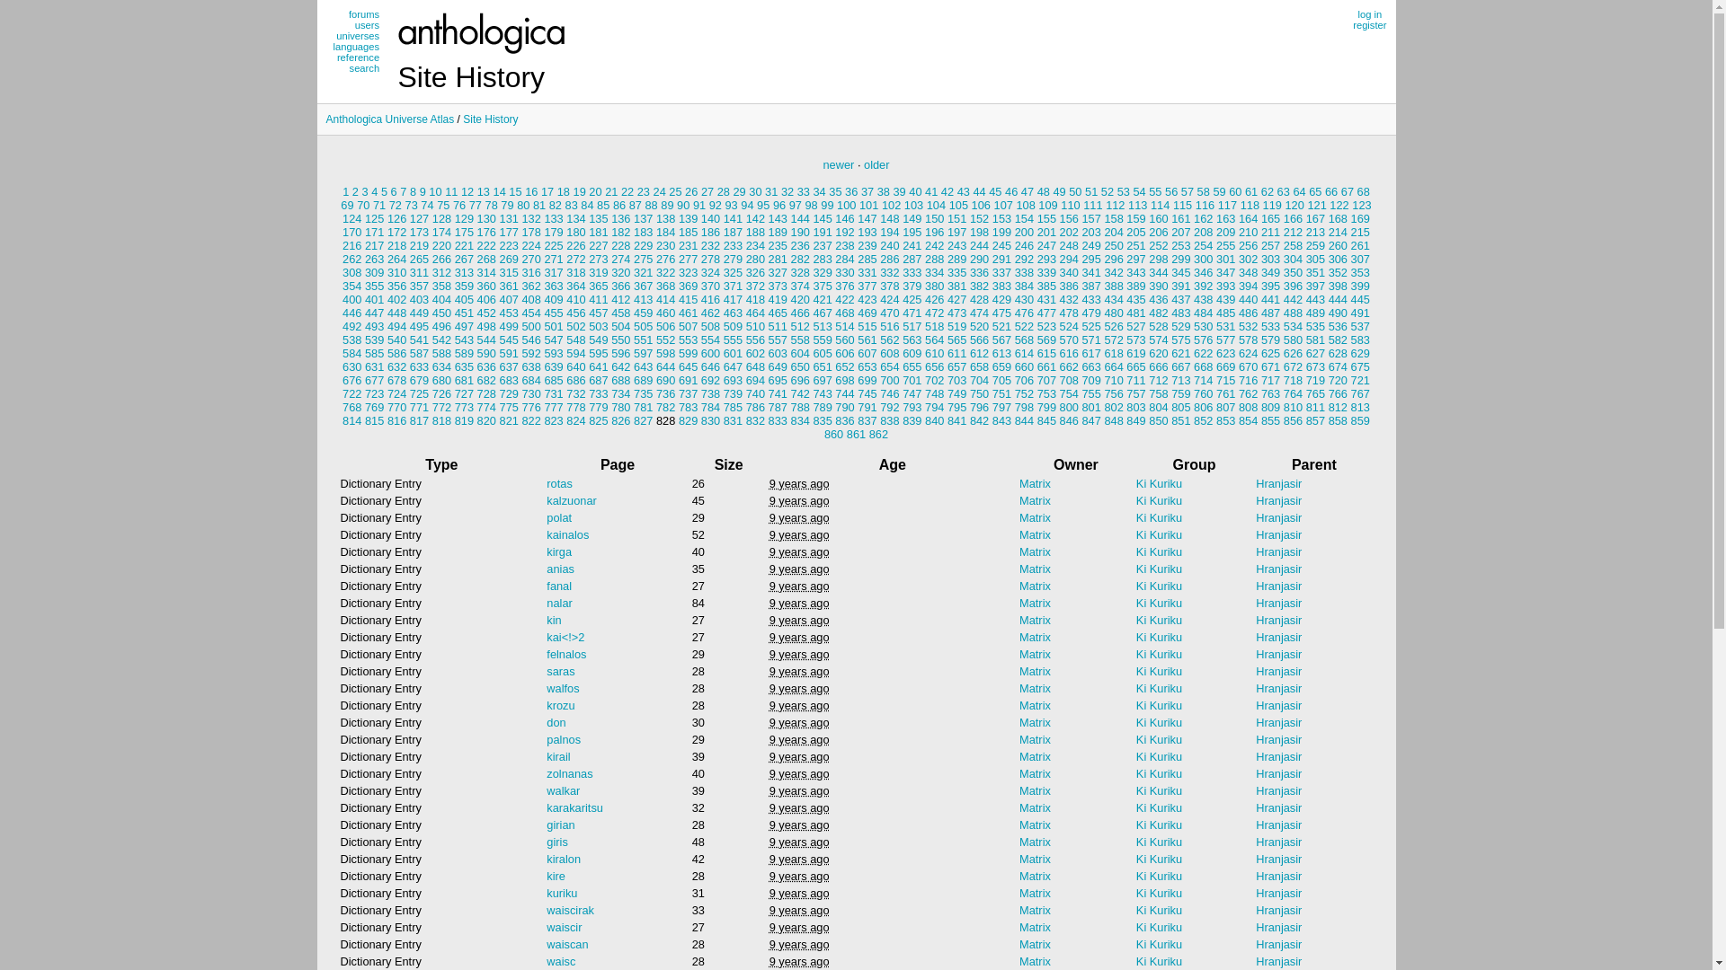 The image size is (1726, 970). I want to click on 616, so click(1070, 354).